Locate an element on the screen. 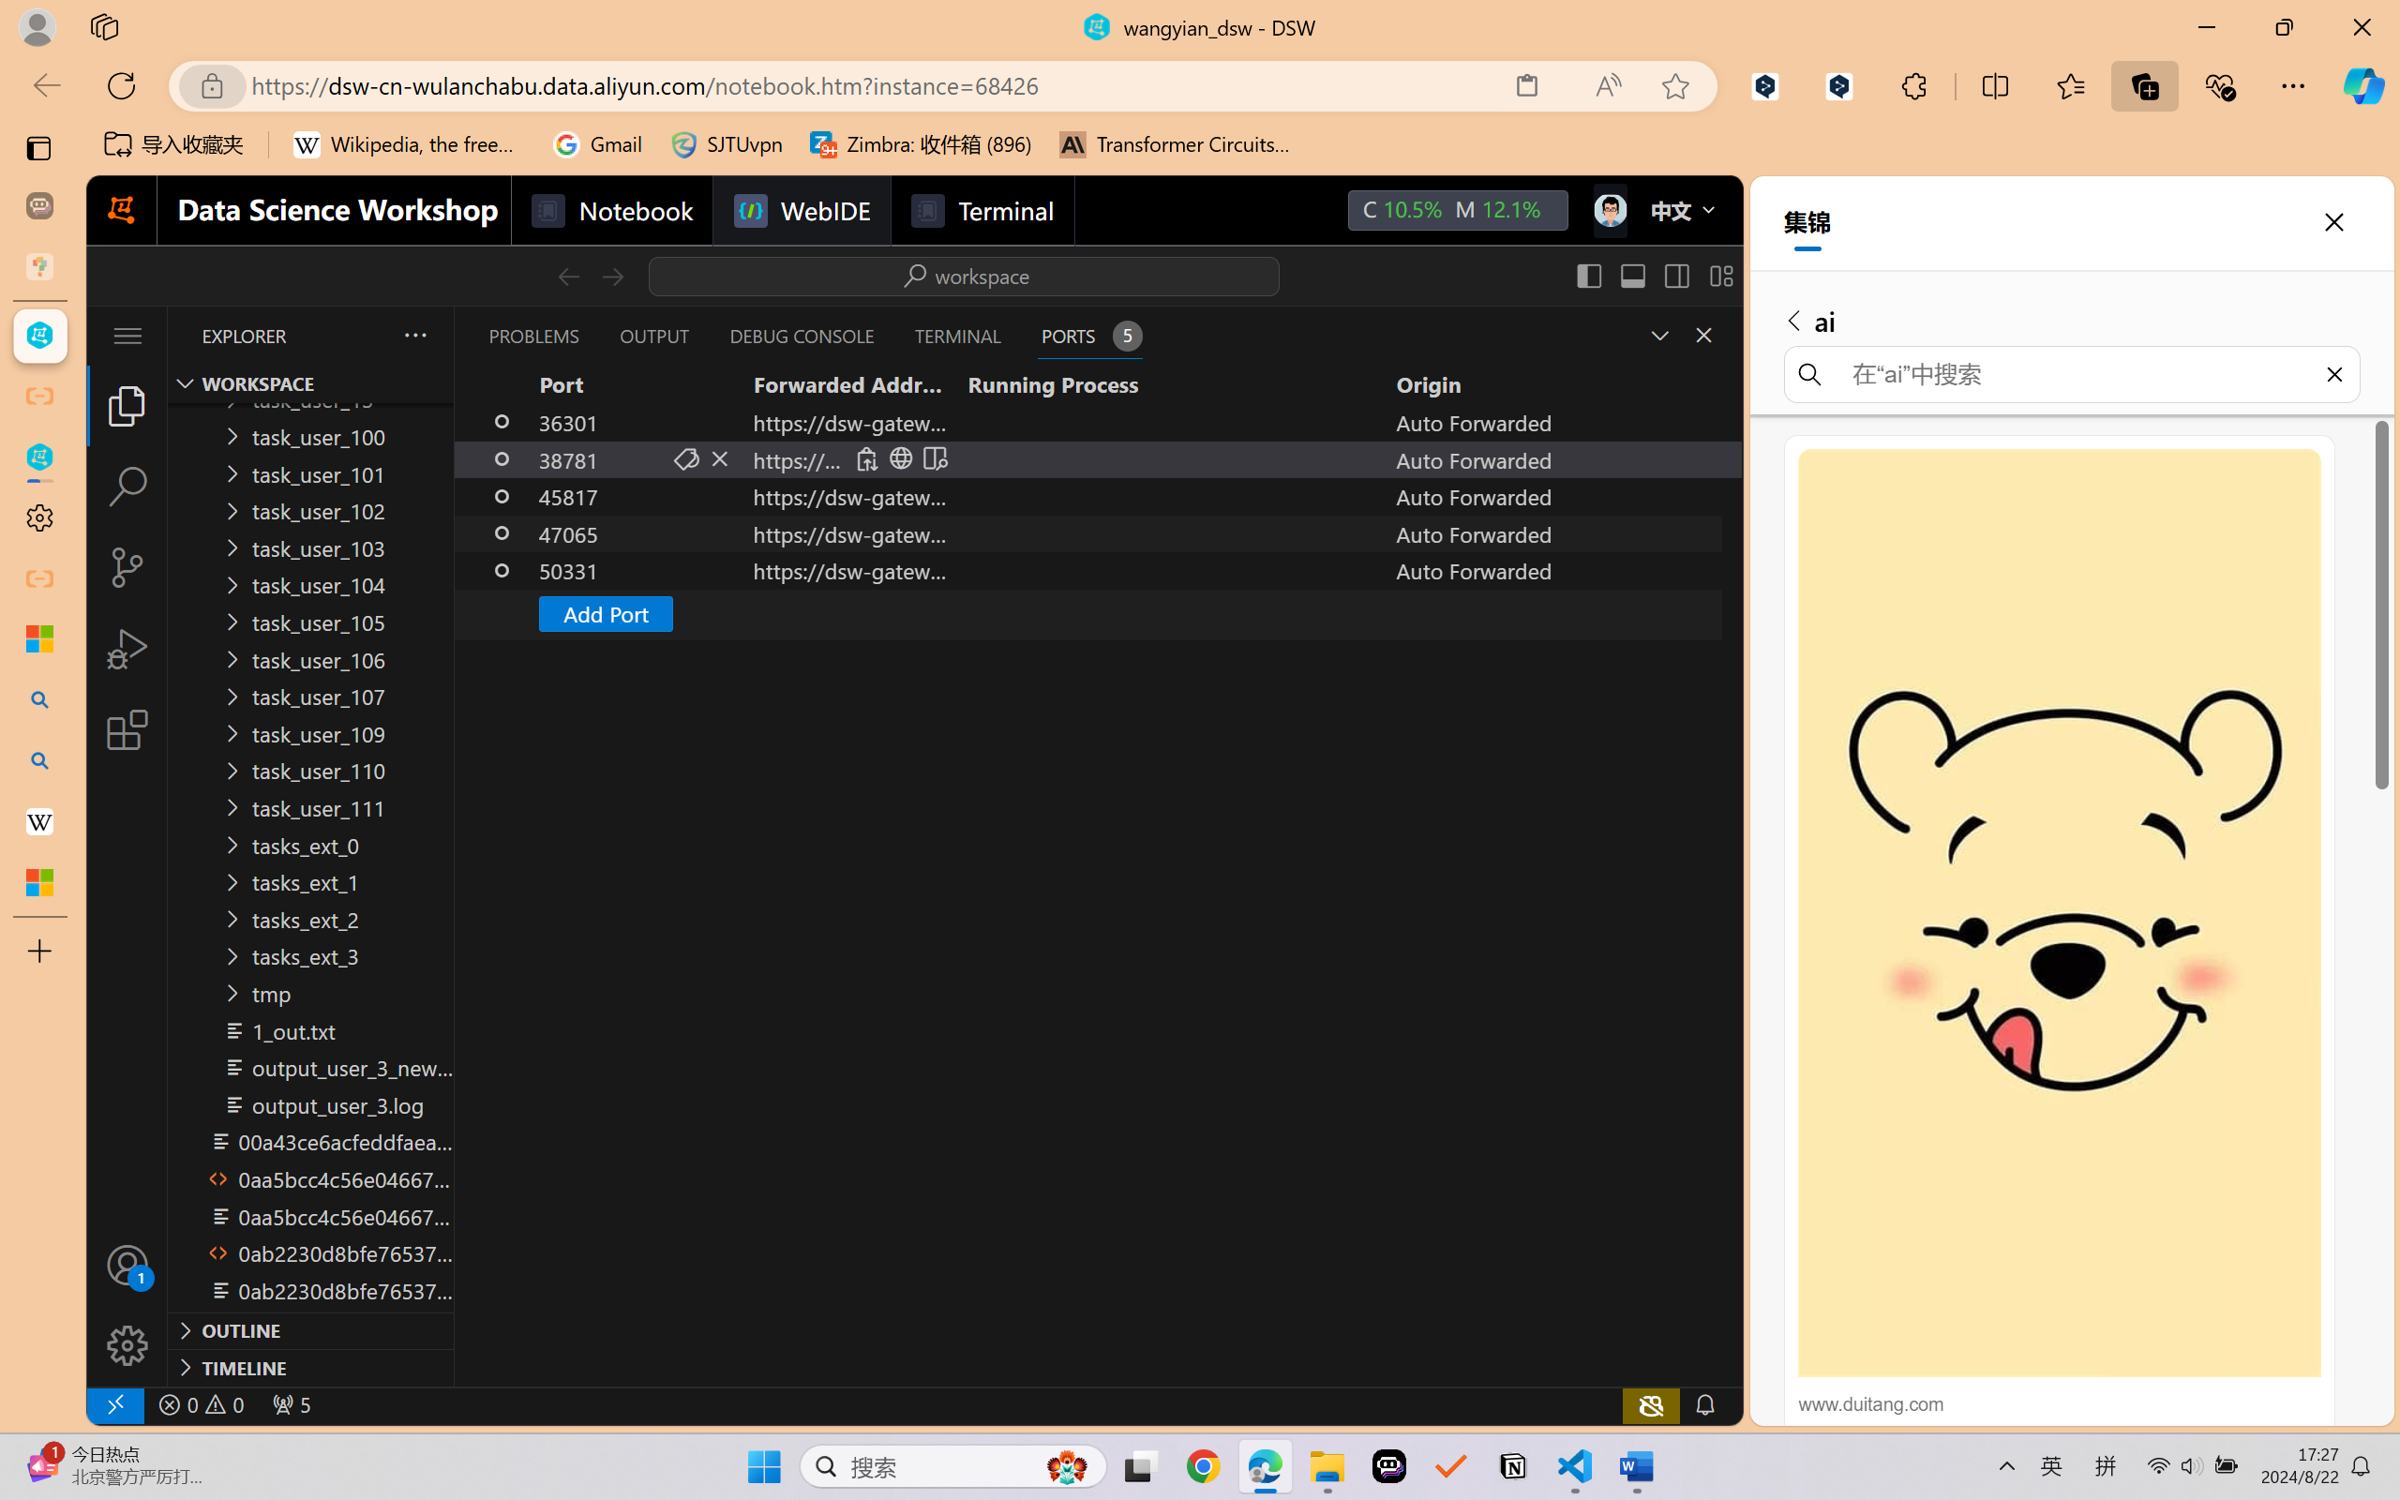 This screenshot has width=2400, height=1500. Add Port is located at coordinates (1097, 614).